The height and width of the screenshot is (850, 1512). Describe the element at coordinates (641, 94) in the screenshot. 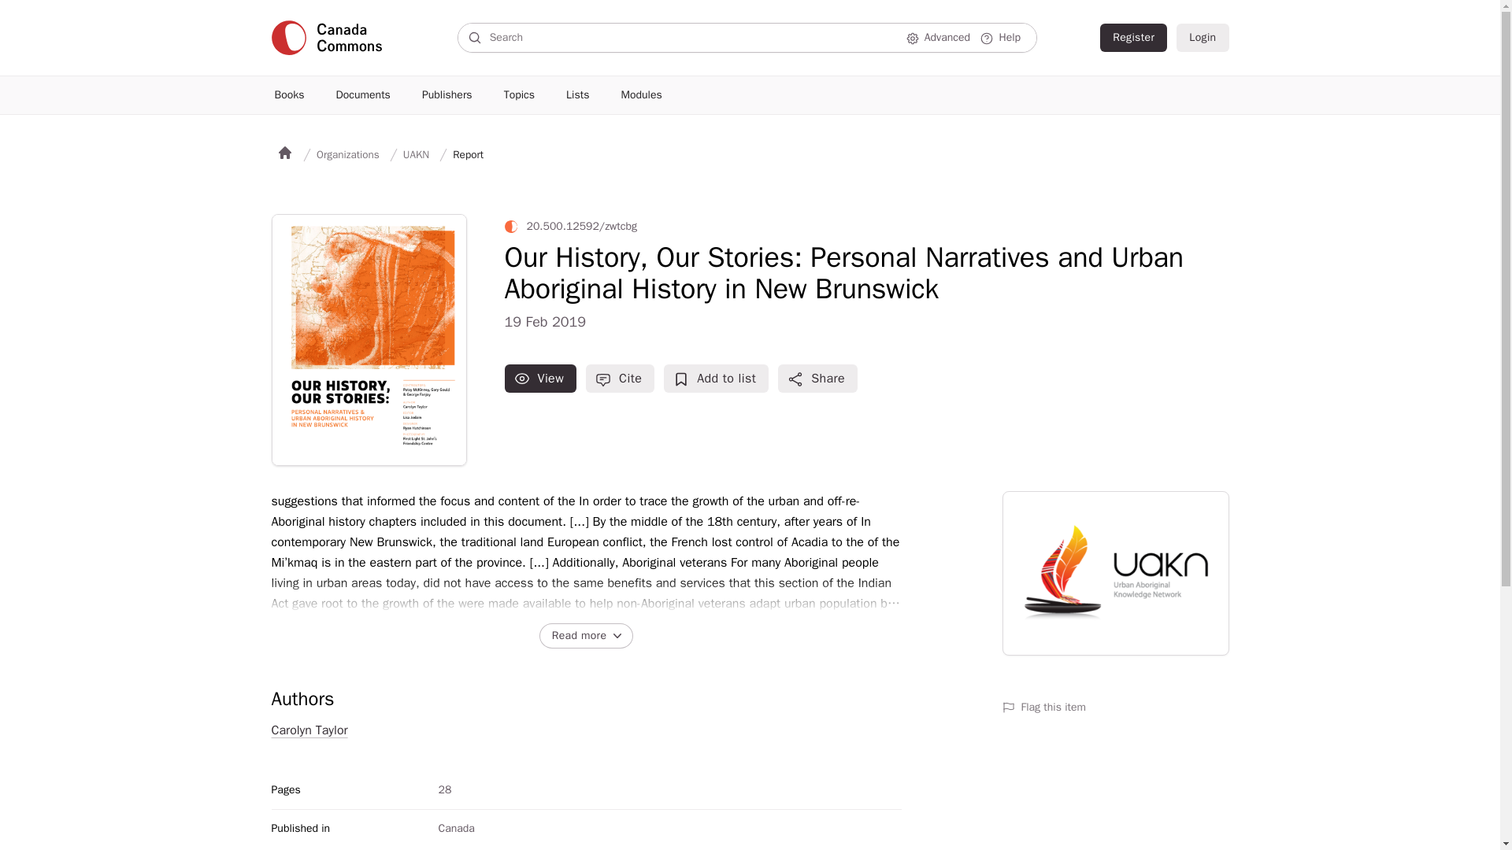

I see `Modules` at that location.